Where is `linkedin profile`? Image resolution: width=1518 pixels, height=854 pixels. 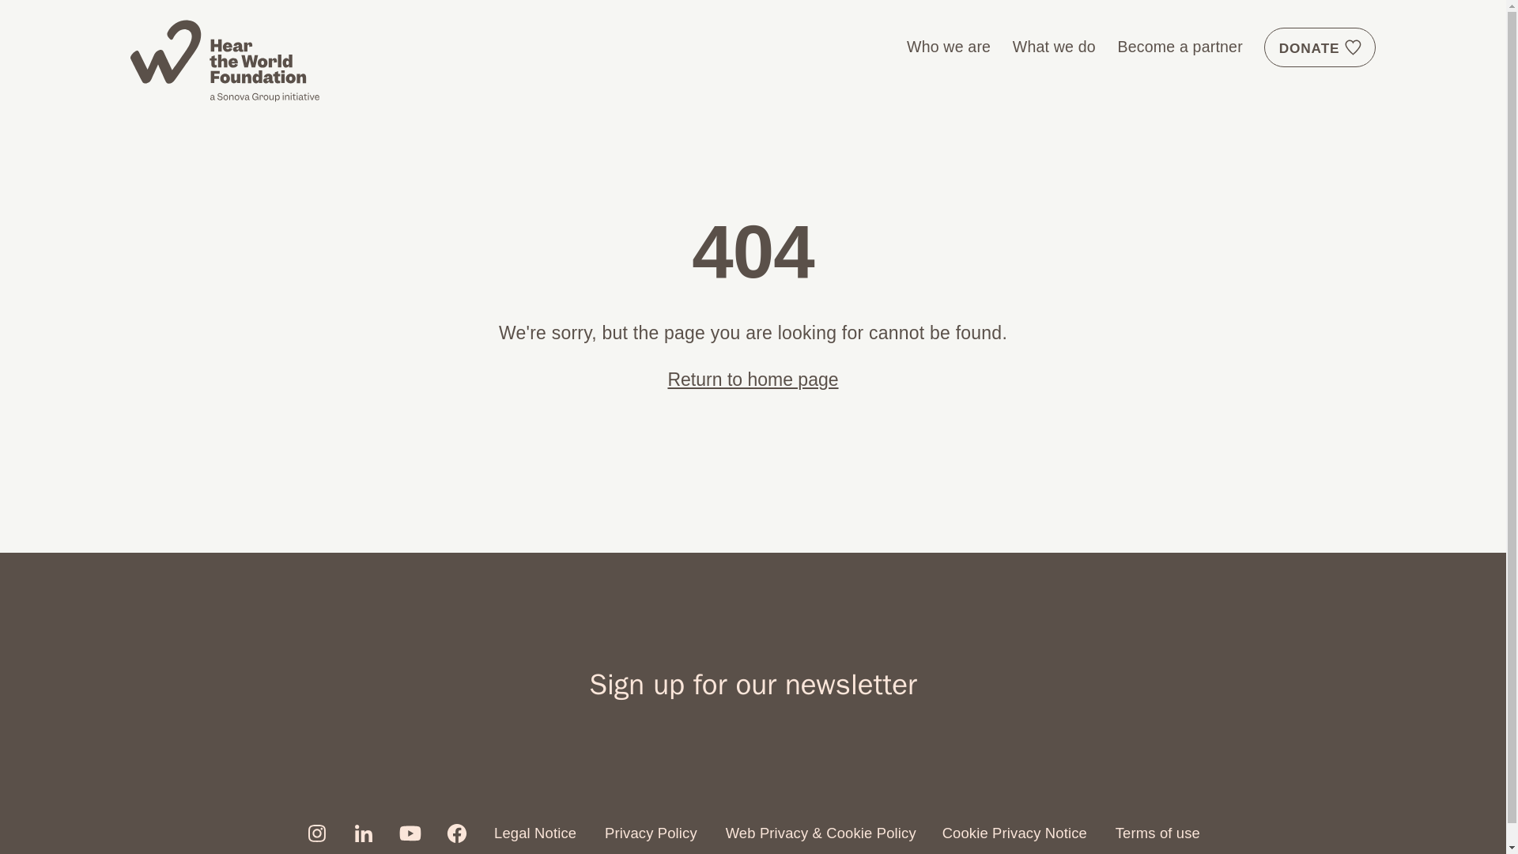
linkedin profile is located at coordinates (364, 833).